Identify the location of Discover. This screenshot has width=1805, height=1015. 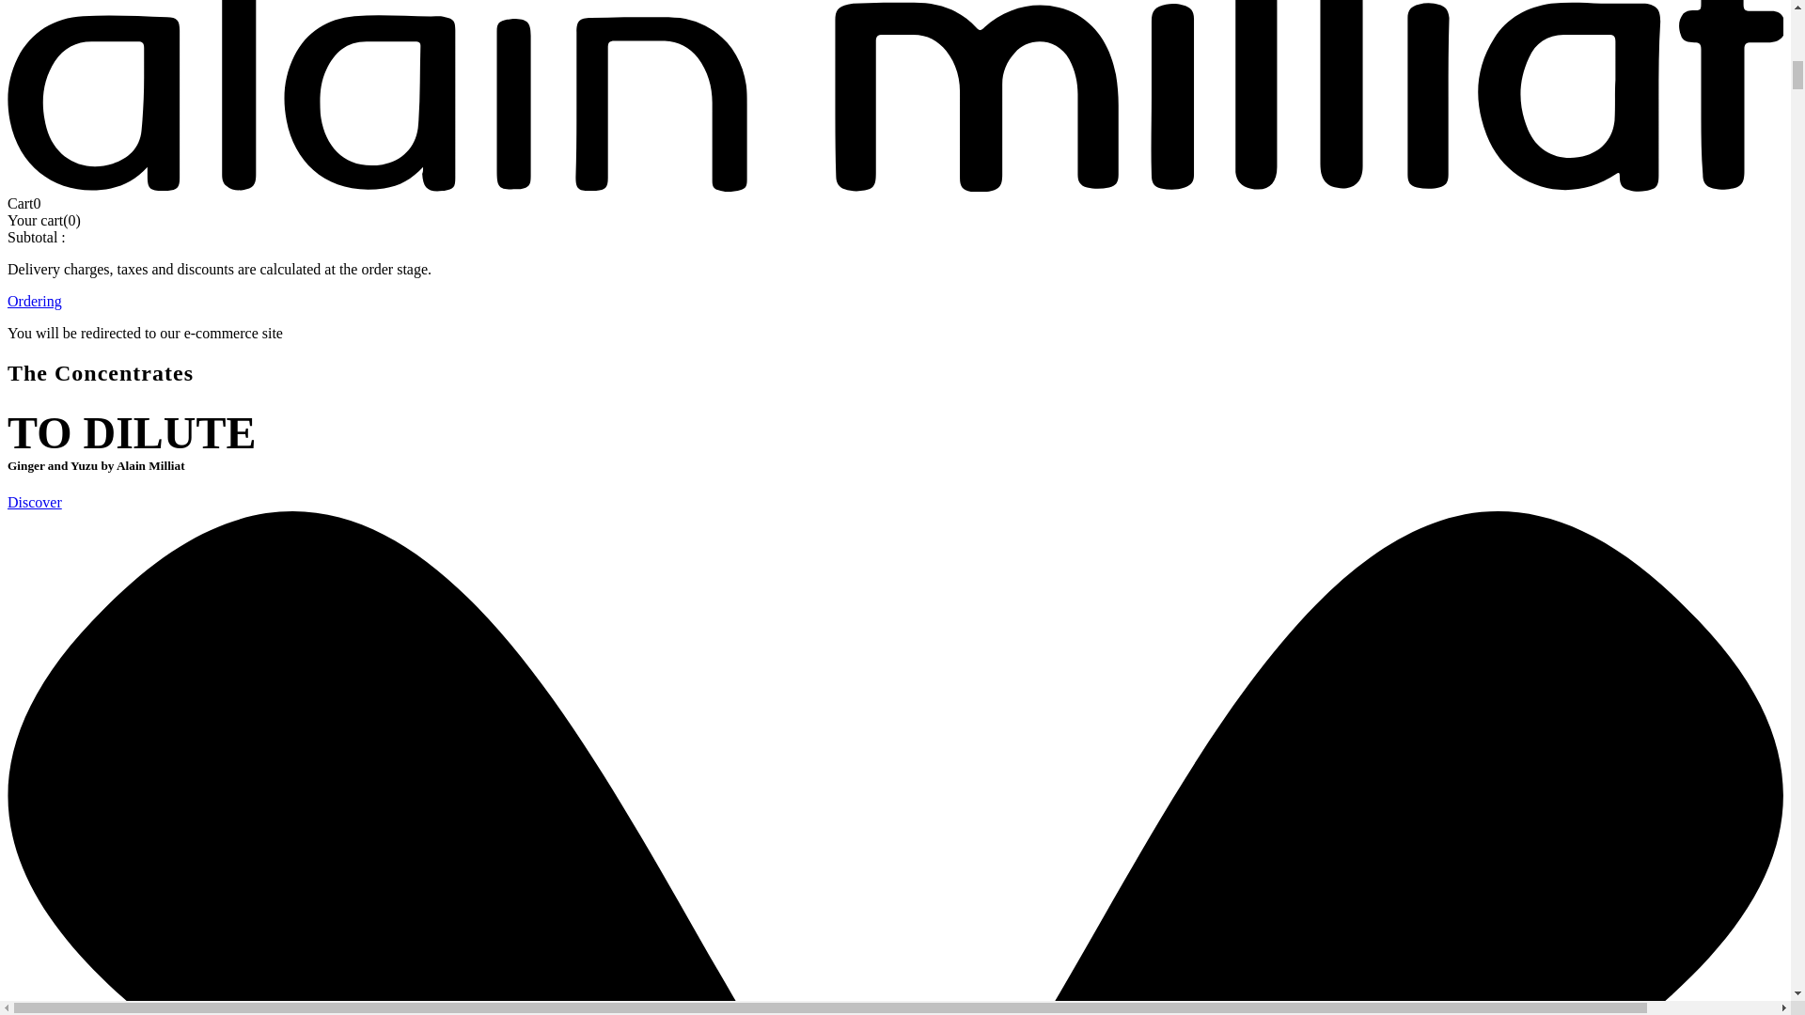
(34, 502).